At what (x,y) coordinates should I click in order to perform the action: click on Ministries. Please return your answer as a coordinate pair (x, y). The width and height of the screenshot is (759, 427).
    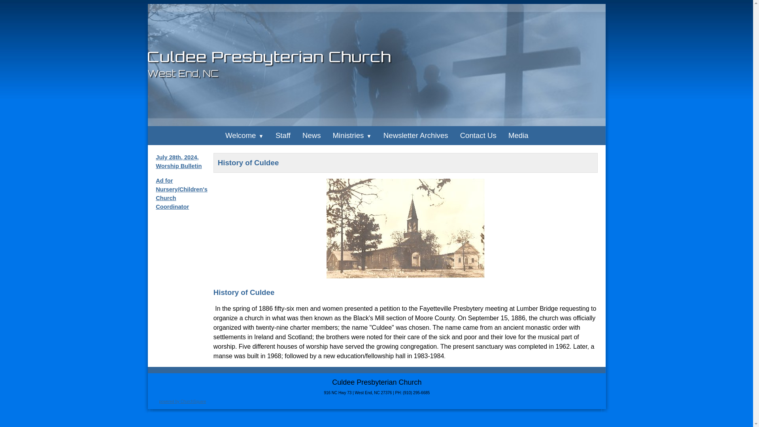
    Looking at the image, I should click on (352, 135).